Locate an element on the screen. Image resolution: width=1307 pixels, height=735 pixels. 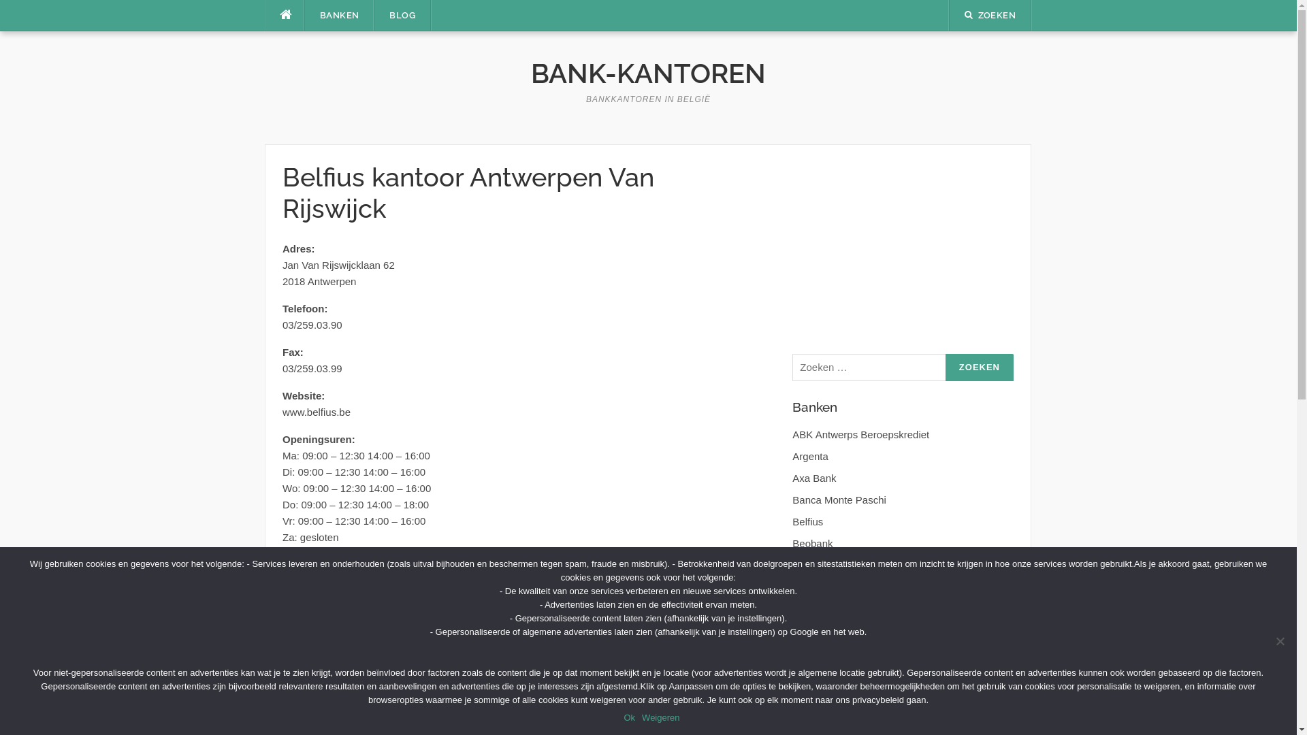
bpost bank is located at coordinates (817, 608).